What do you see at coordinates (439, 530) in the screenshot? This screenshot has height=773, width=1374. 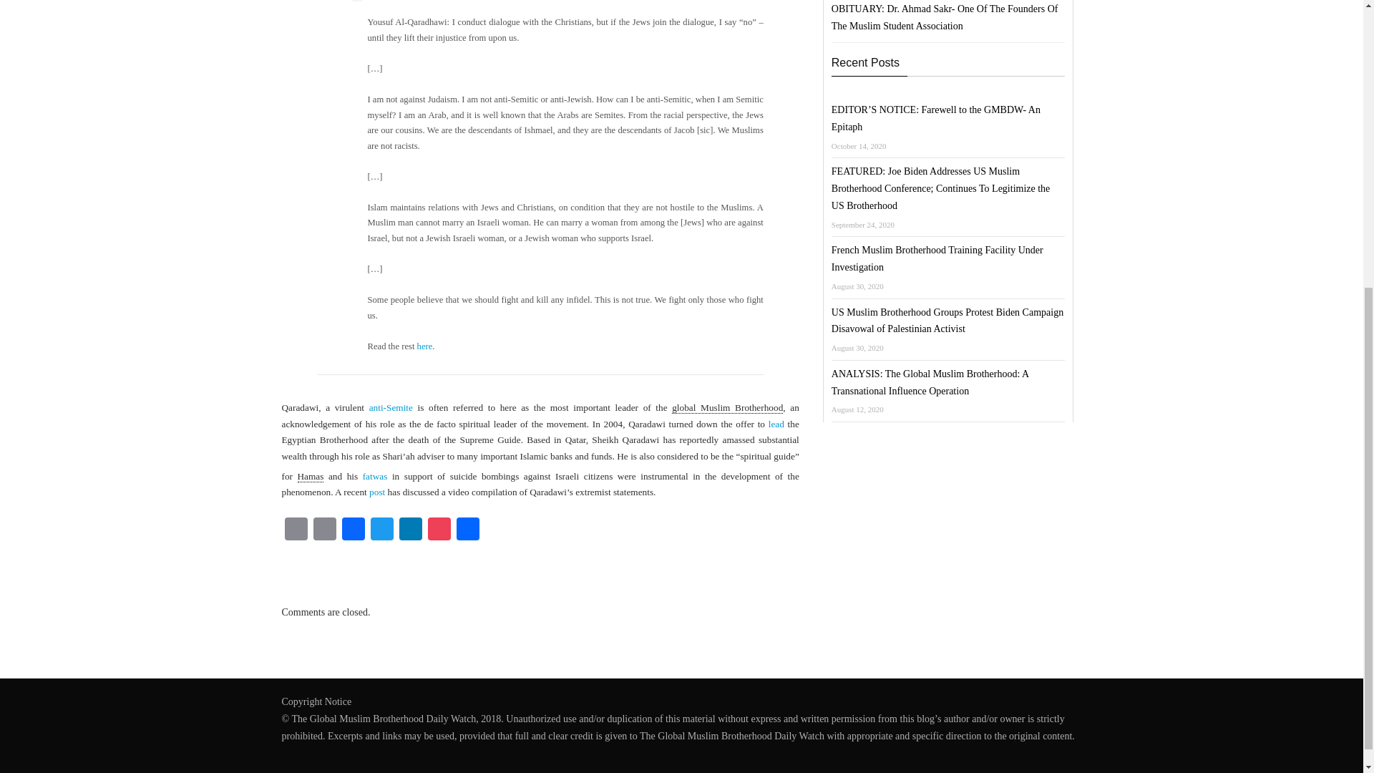 I see `Pocket` at bounding box center [439, 530].